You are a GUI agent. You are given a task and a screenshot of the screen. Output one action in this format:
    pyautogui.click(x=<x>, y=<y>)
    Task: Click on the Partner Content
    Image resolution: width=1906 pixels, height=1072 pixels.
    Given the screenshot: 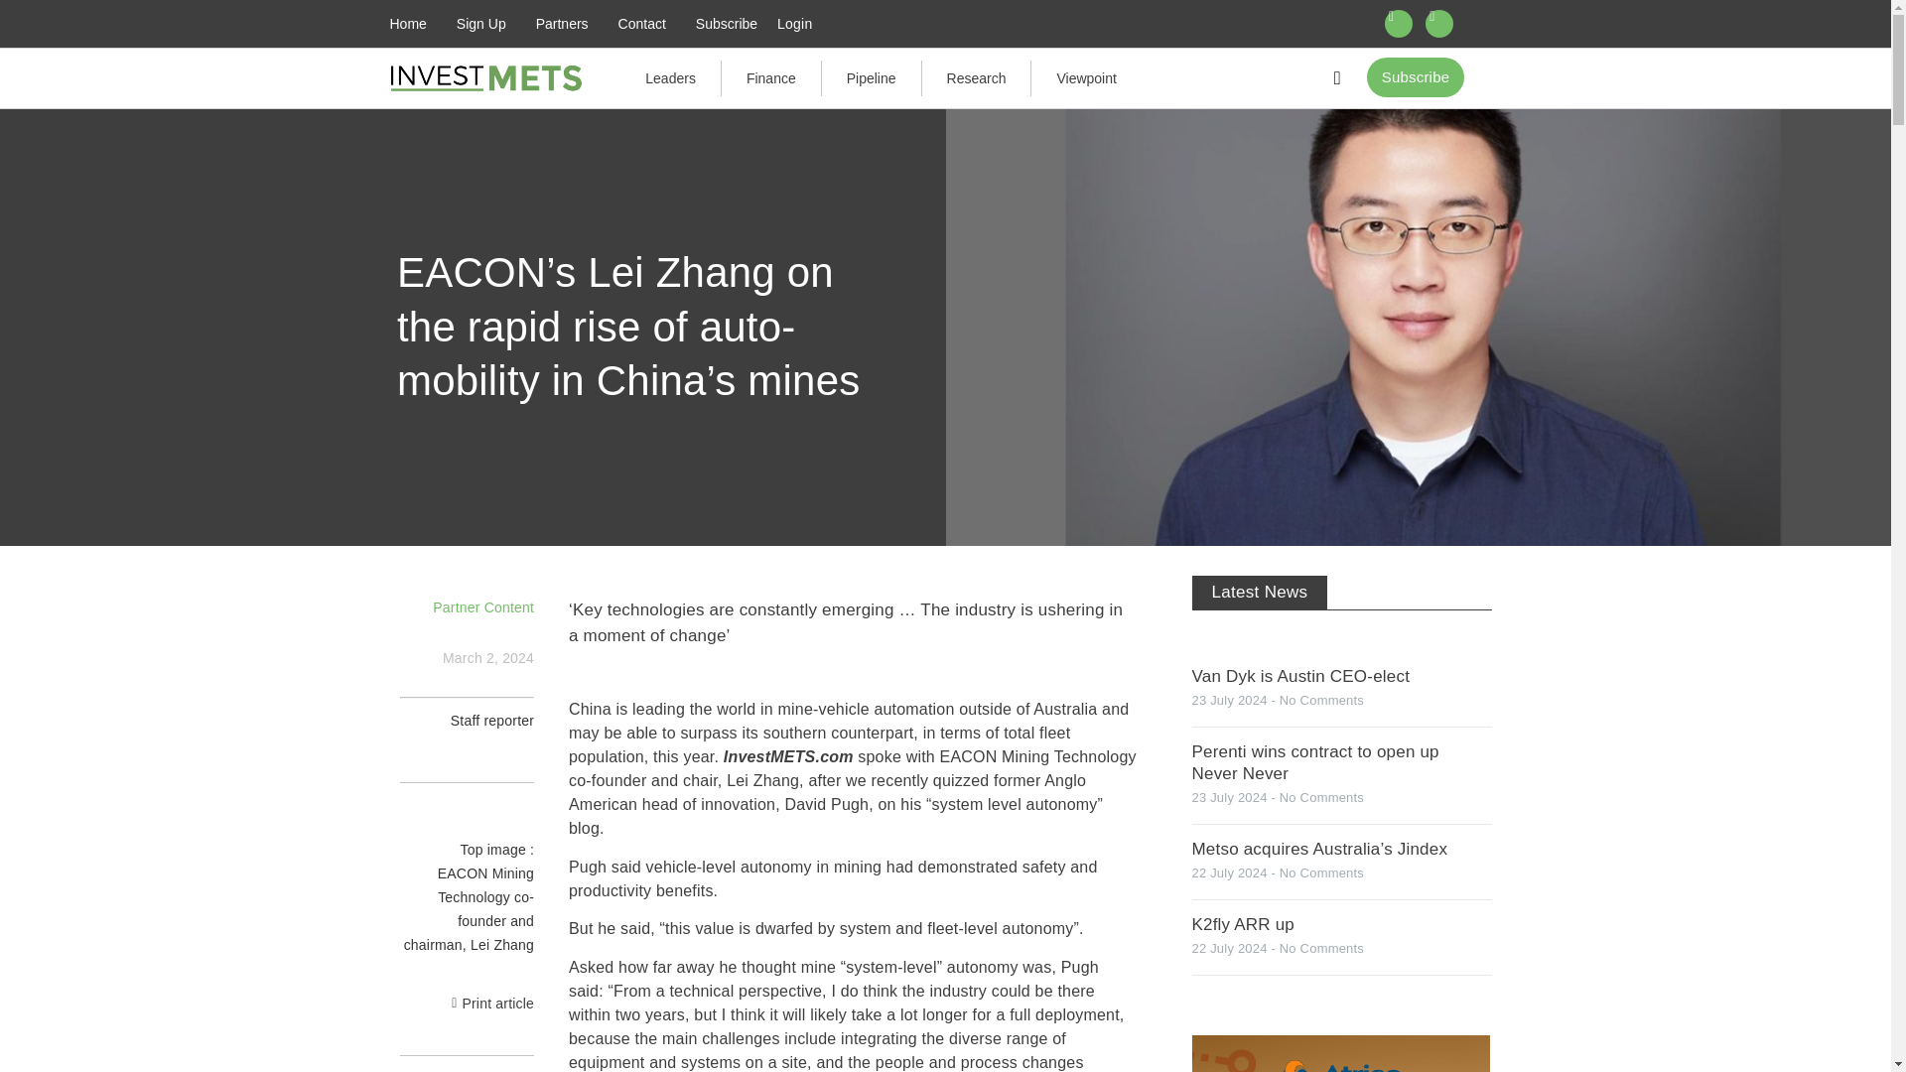 What is the action you would take?
    pyautogui.click(x=482, y=606)
    